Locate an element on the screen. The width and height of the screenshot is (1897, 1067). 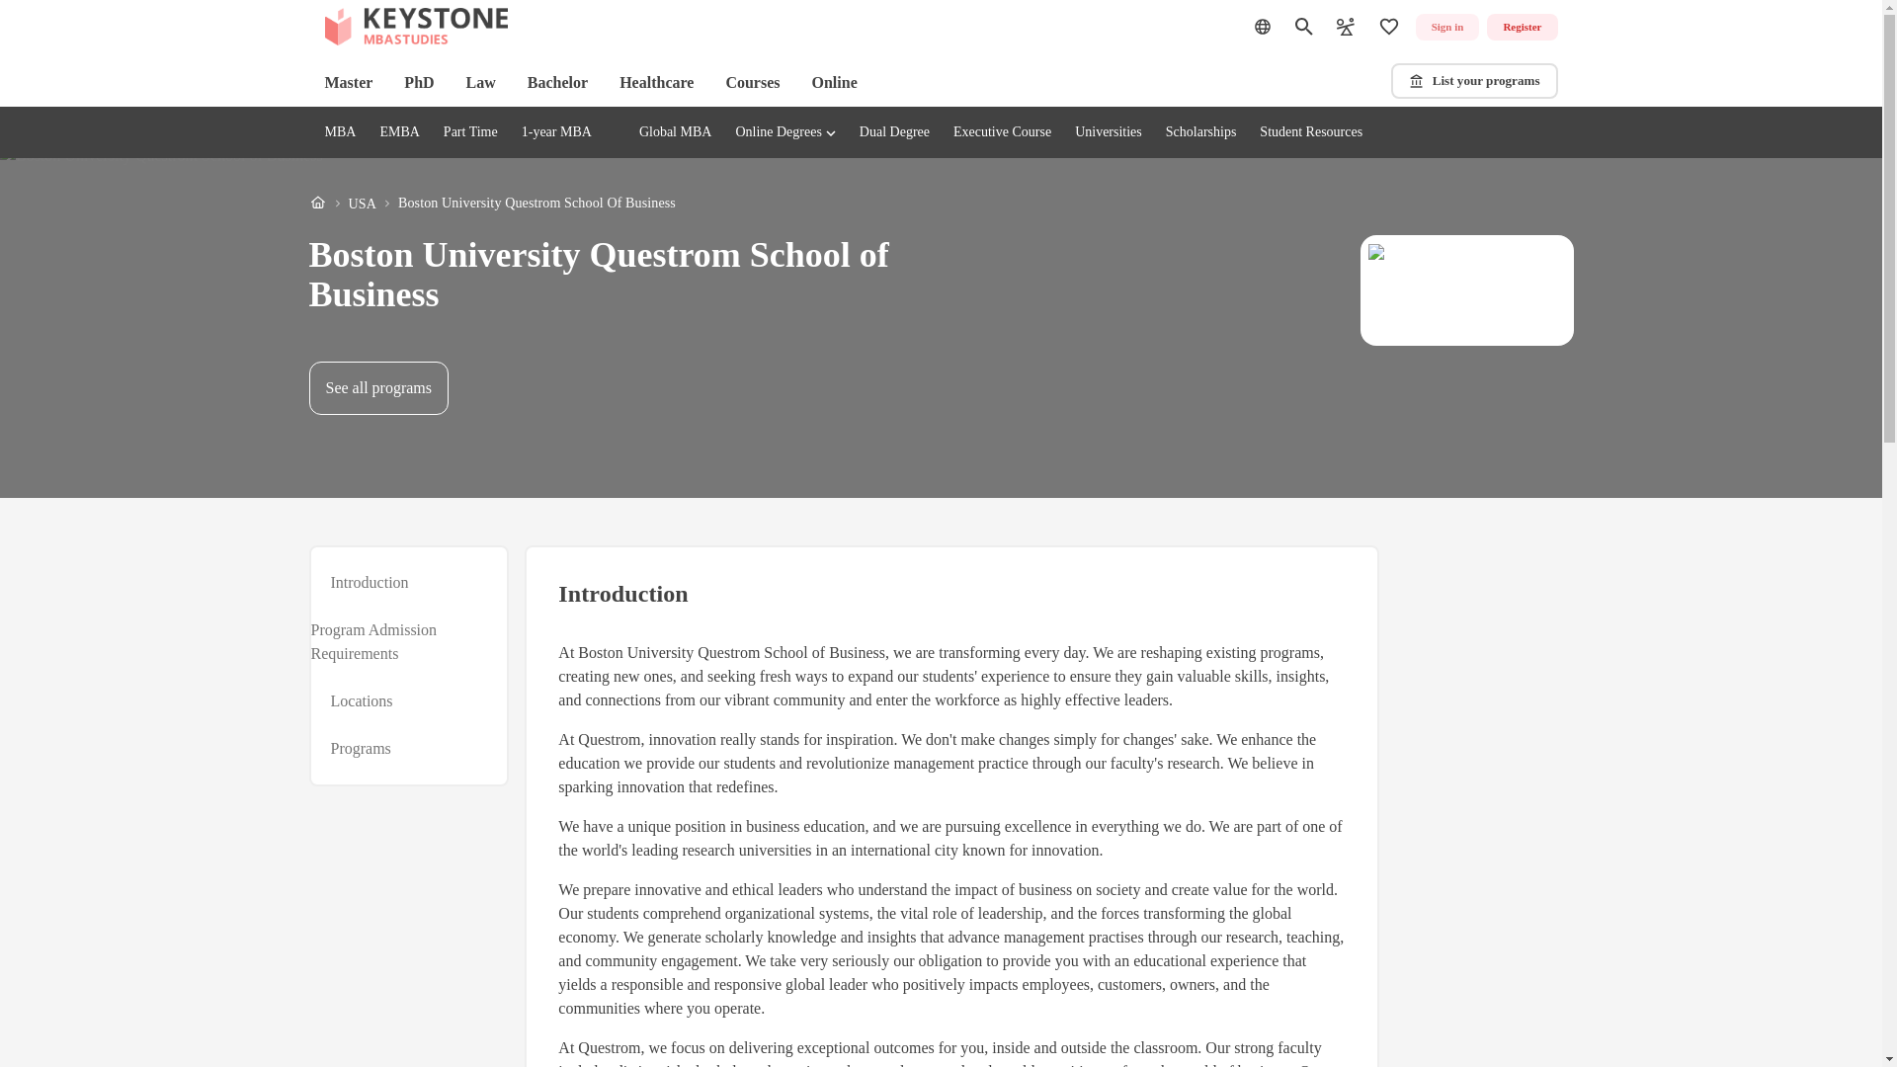
Locations is located at coordinates (362, 701).